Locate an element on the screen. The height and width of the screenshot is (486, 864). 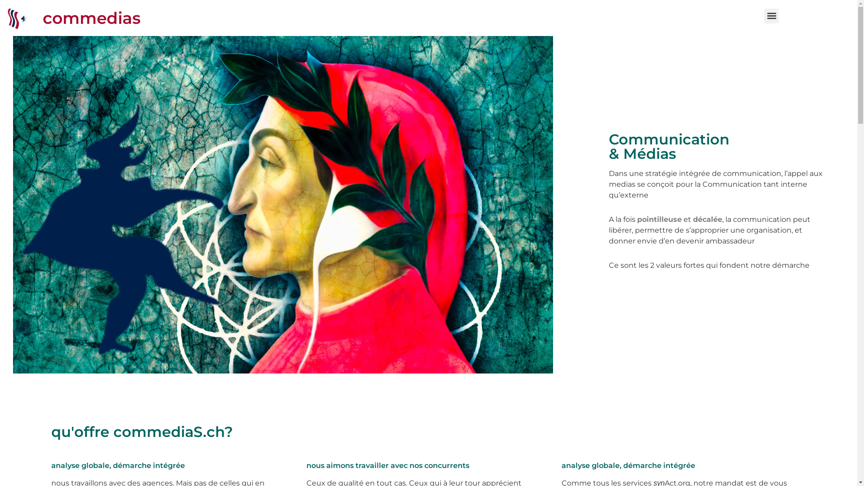
commedias is located at coordinates (92, 18).